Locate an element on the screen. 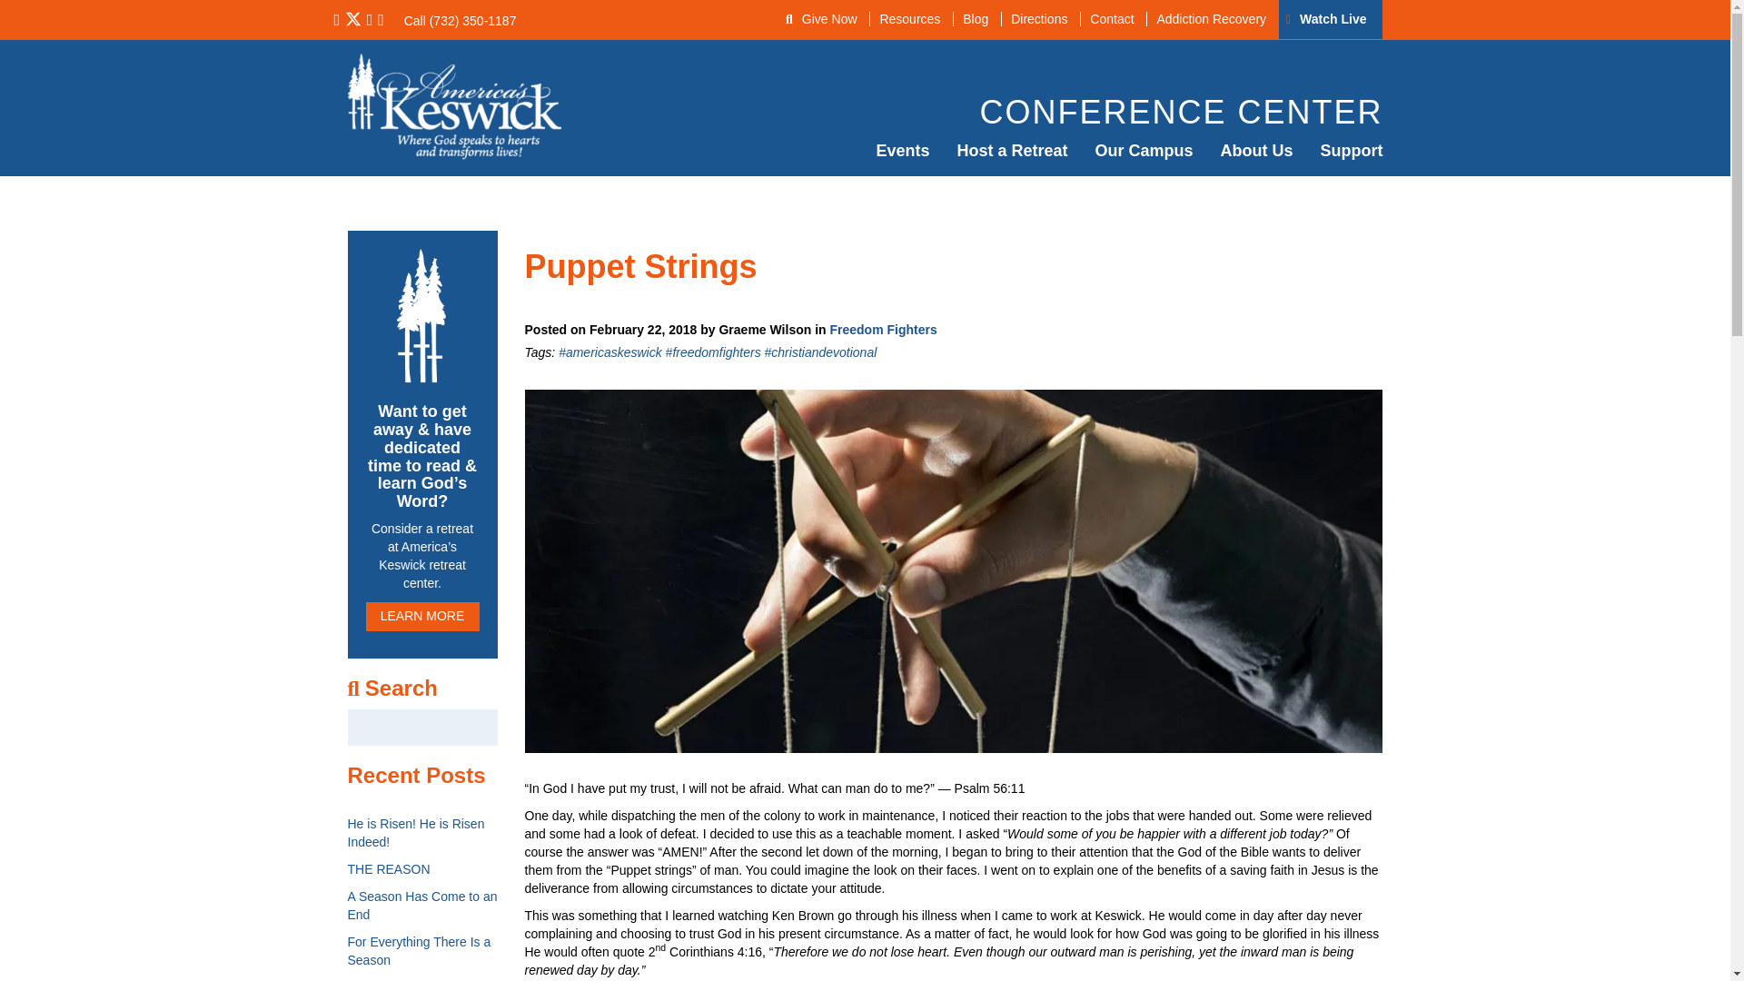  Christian Events in NJ is located at coordinates (902, 151).